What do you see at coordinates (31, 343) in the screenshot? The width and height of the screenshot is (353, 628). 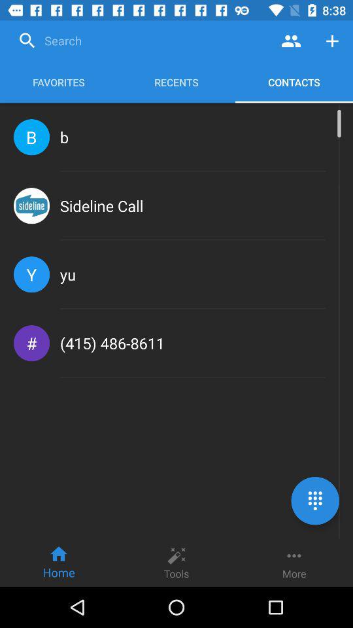 I see `press the item to the left of (415) 486-8611 item` at bounding box center [31, 343].